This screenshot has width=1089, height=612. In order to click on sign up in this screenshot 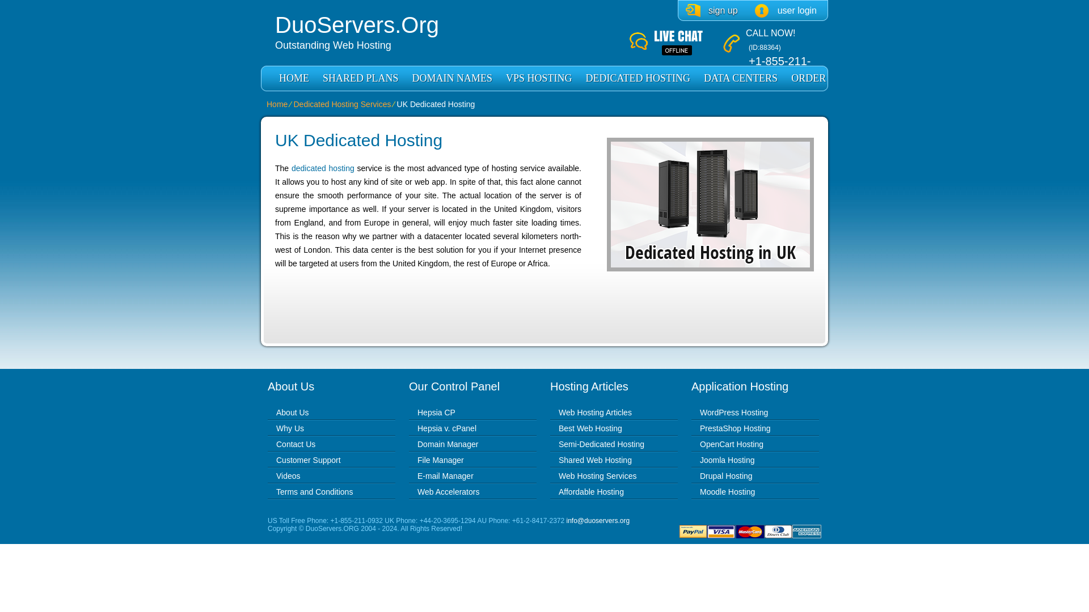, I will do `click(712, 10)`.